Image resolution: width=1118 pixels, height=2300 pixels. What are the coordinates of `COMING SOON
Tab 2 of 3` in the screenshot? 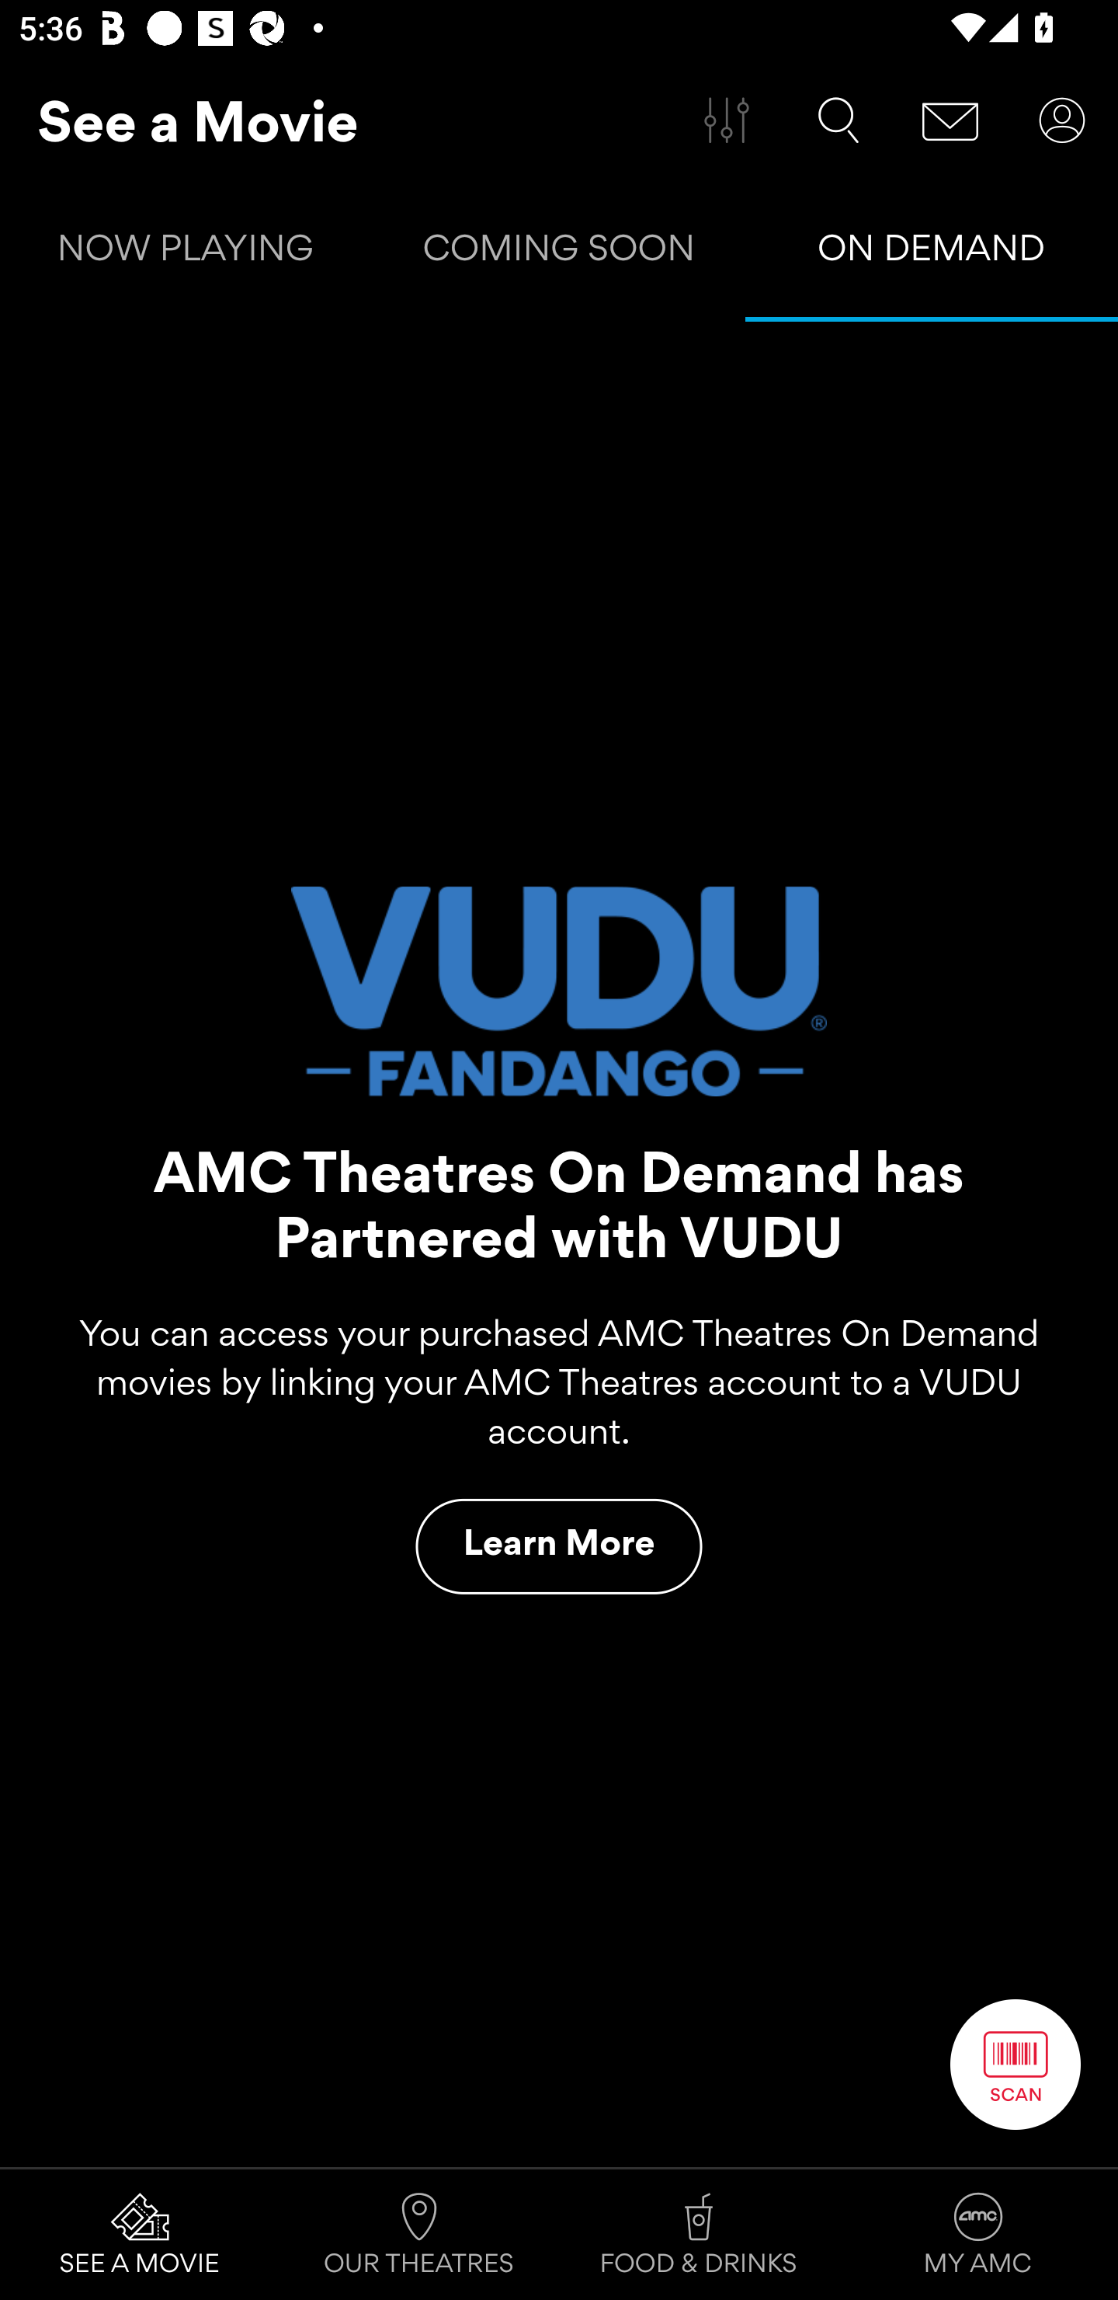 It's located at (559, 253).